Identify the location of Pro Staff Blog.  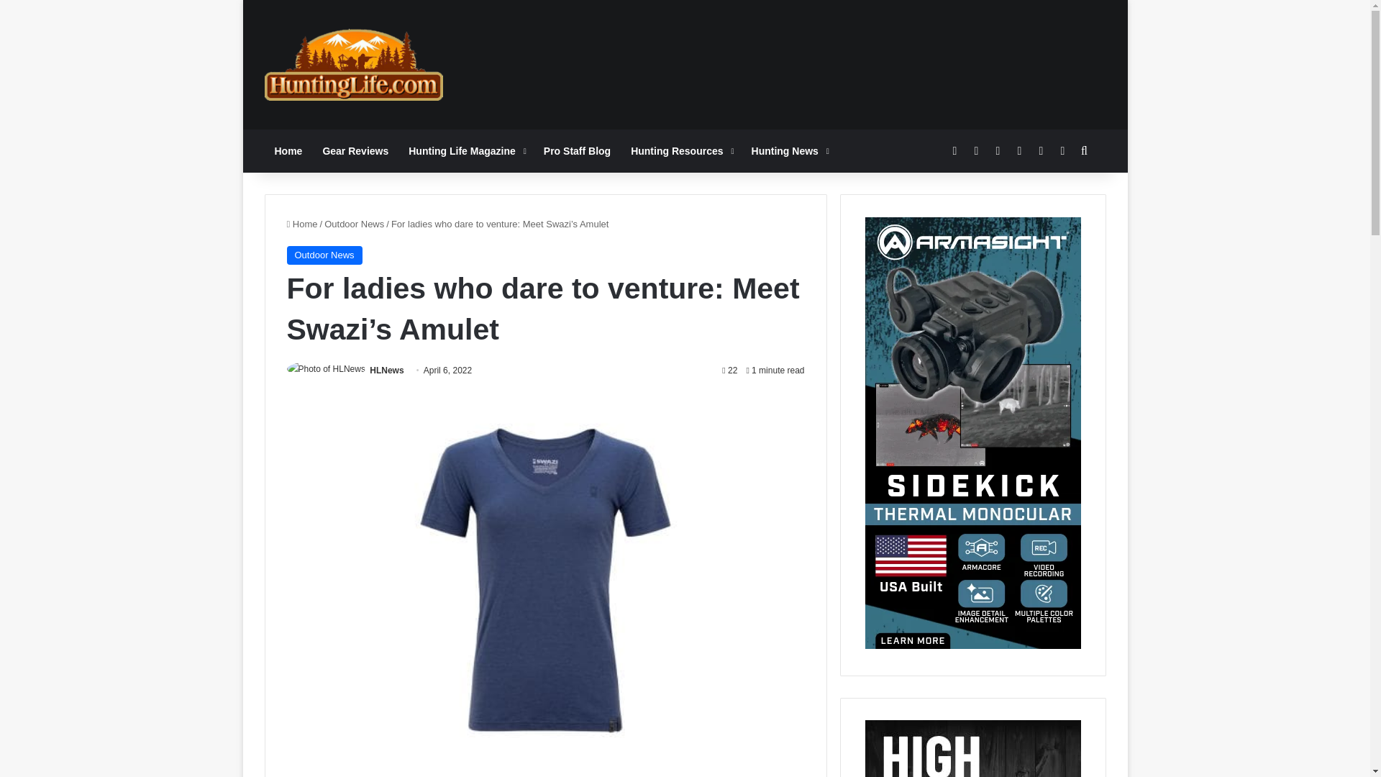
(577, 151).